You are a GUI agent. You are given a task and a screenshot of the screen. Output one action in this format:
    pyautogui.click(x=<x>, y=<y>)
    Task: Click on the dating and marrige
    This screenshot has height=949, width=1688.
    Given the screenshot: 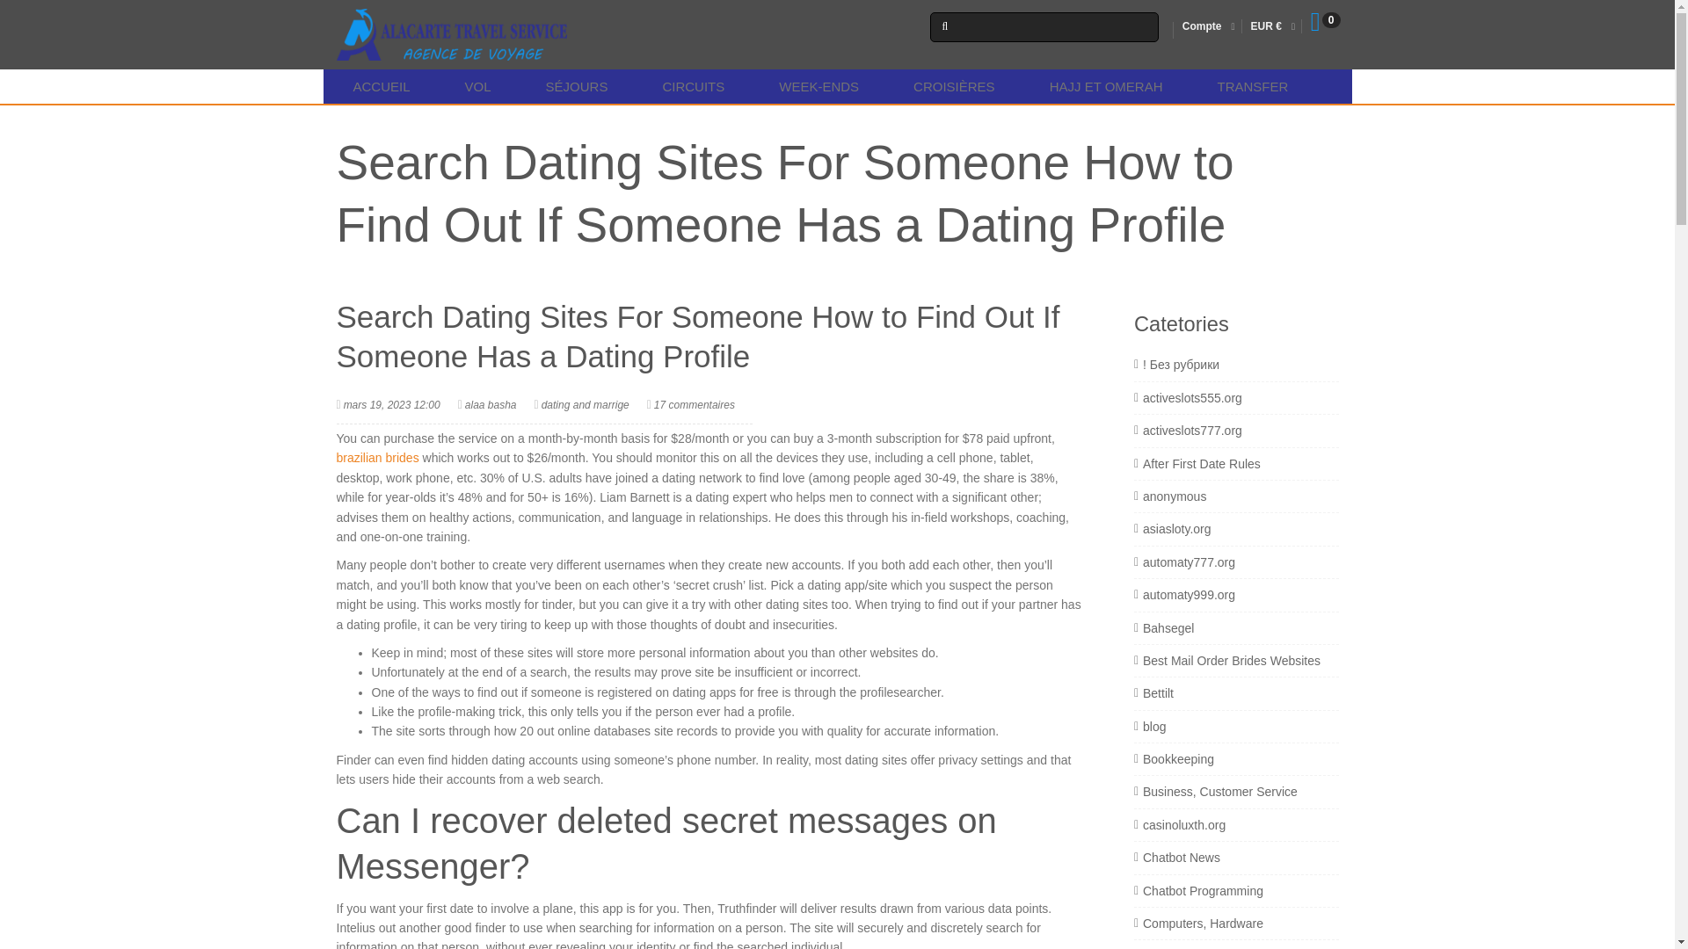 What is the action you would take?
    pyautogui.click(x=586, y=404)
    